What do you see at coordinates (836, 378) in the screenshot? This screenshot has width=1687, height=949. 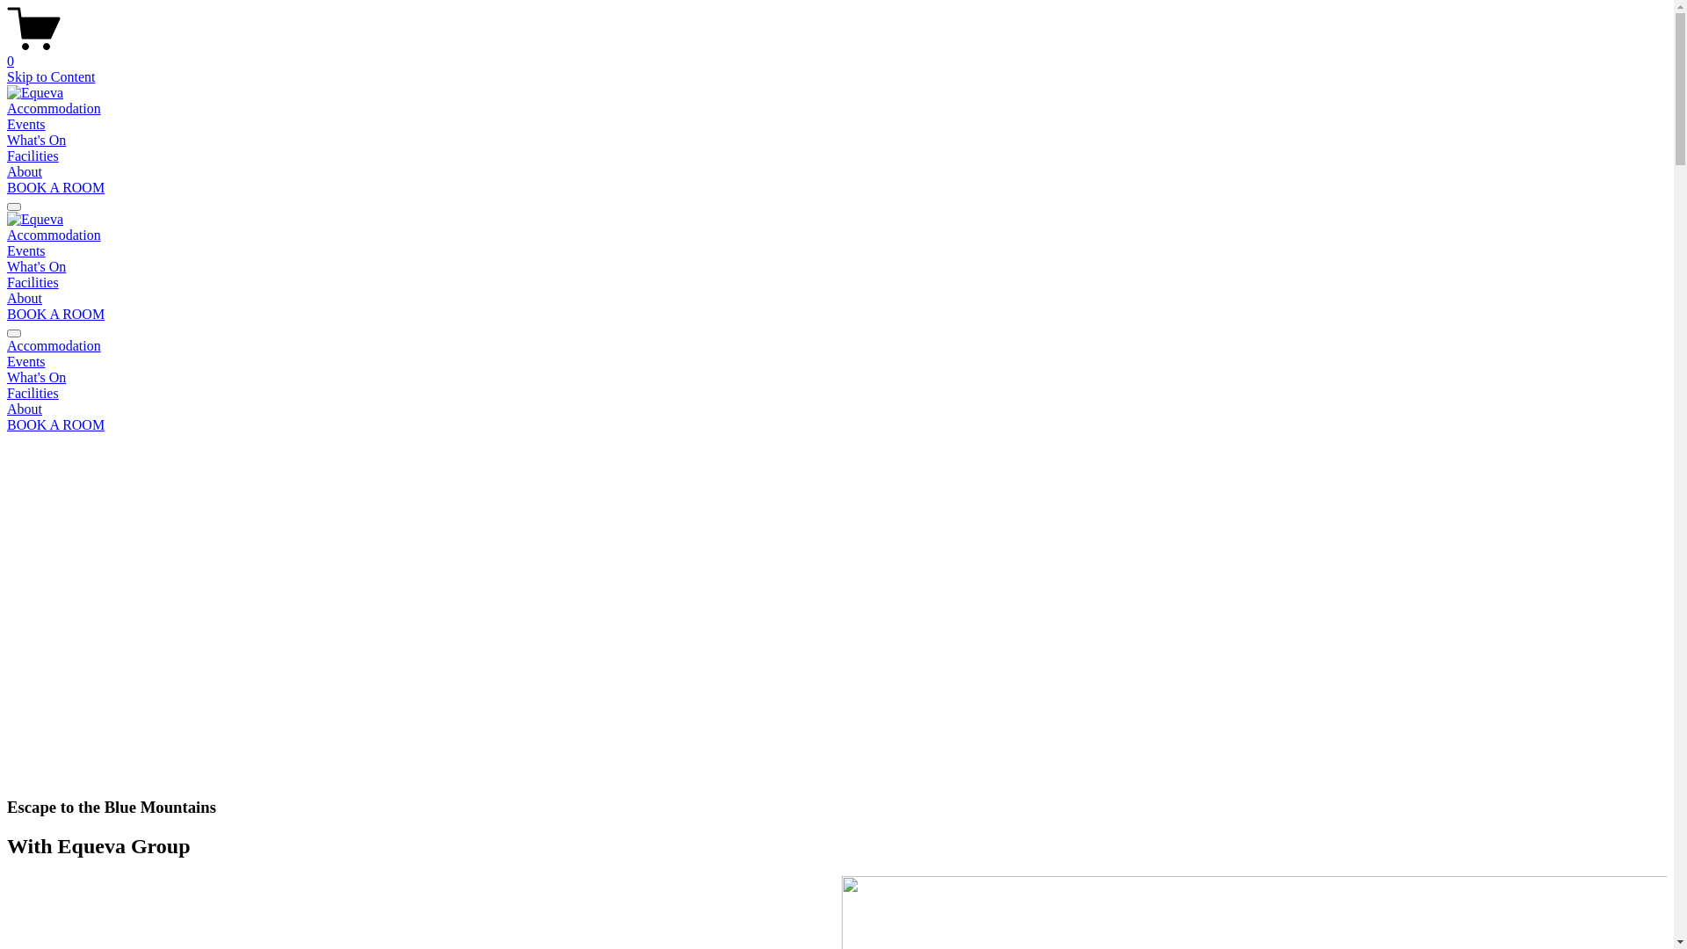 I see `What's On` at bounding box center [836, 378].